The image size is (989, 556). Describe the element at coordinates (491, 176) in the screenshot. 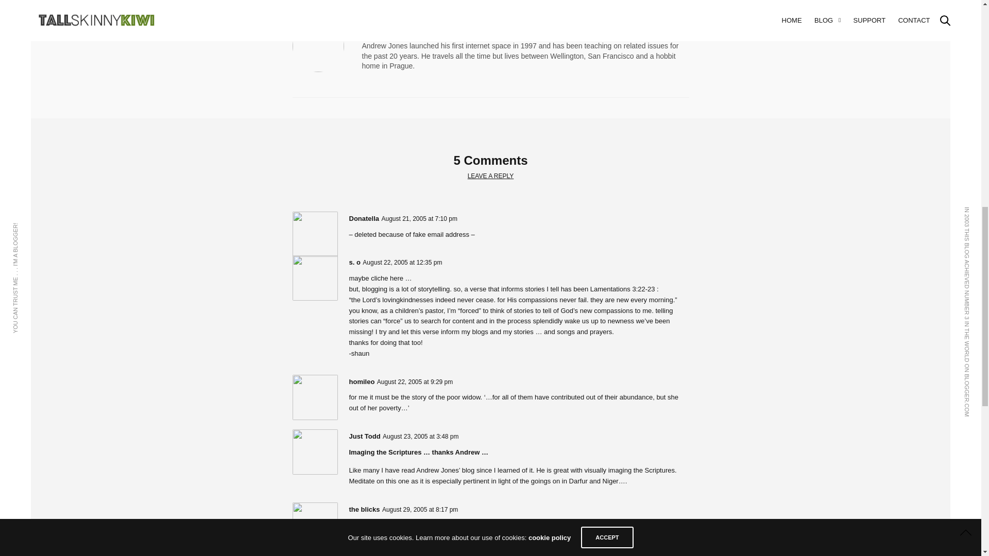

I see `LEAVE A REPLY` at that location.